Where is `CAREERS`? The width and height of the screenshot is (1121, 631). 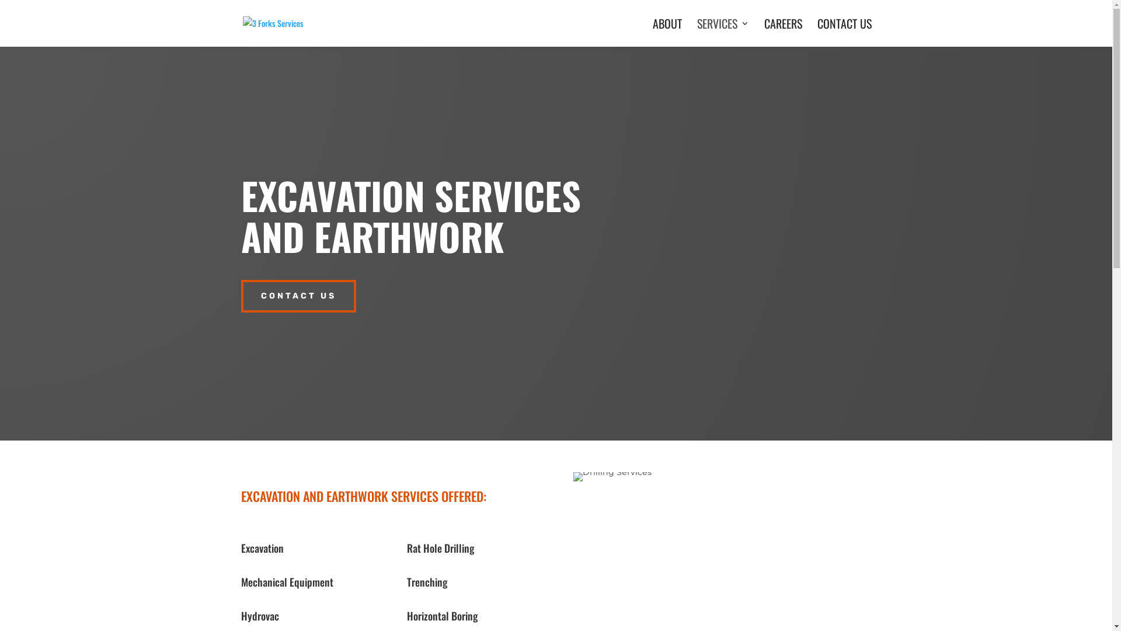 CAREERS is located at coordinates (782, 33).